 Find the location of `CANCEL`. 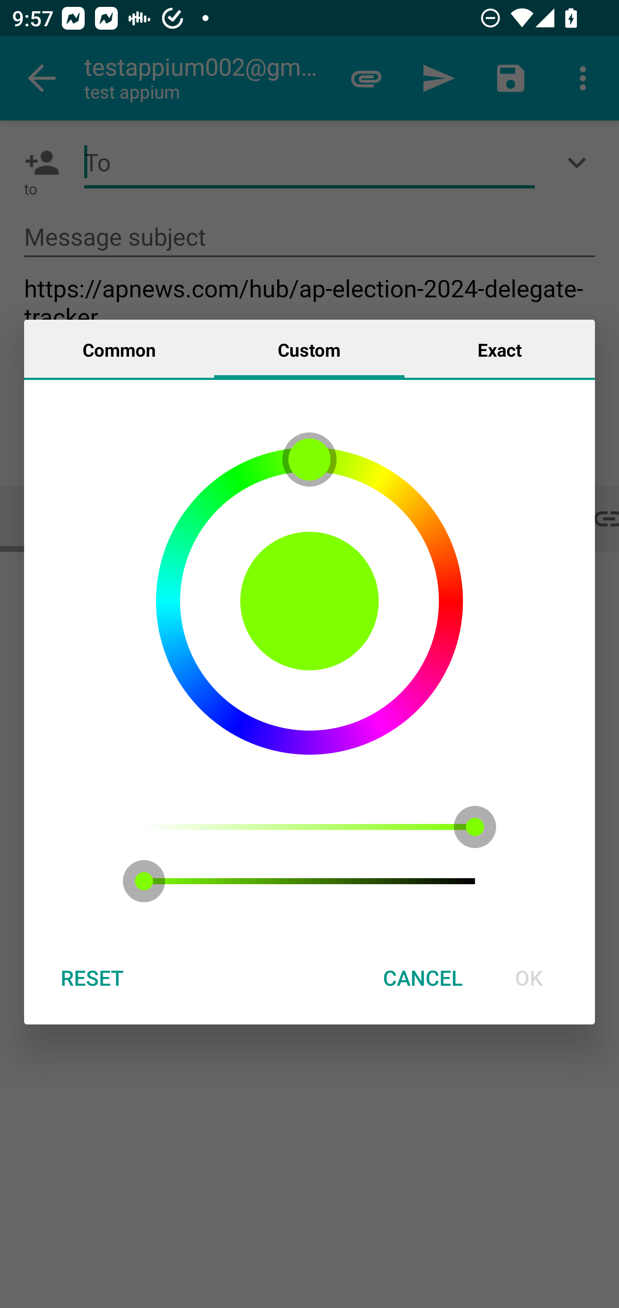

CANCEL is located at coordinates (423, 978).